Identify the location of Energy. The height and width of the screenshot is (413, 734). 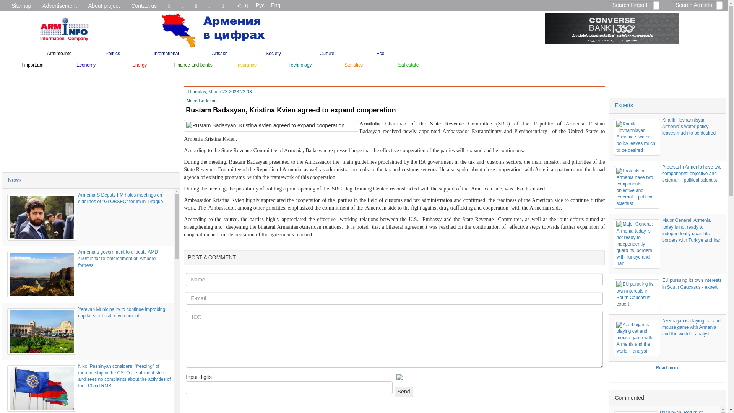
(140, 65).